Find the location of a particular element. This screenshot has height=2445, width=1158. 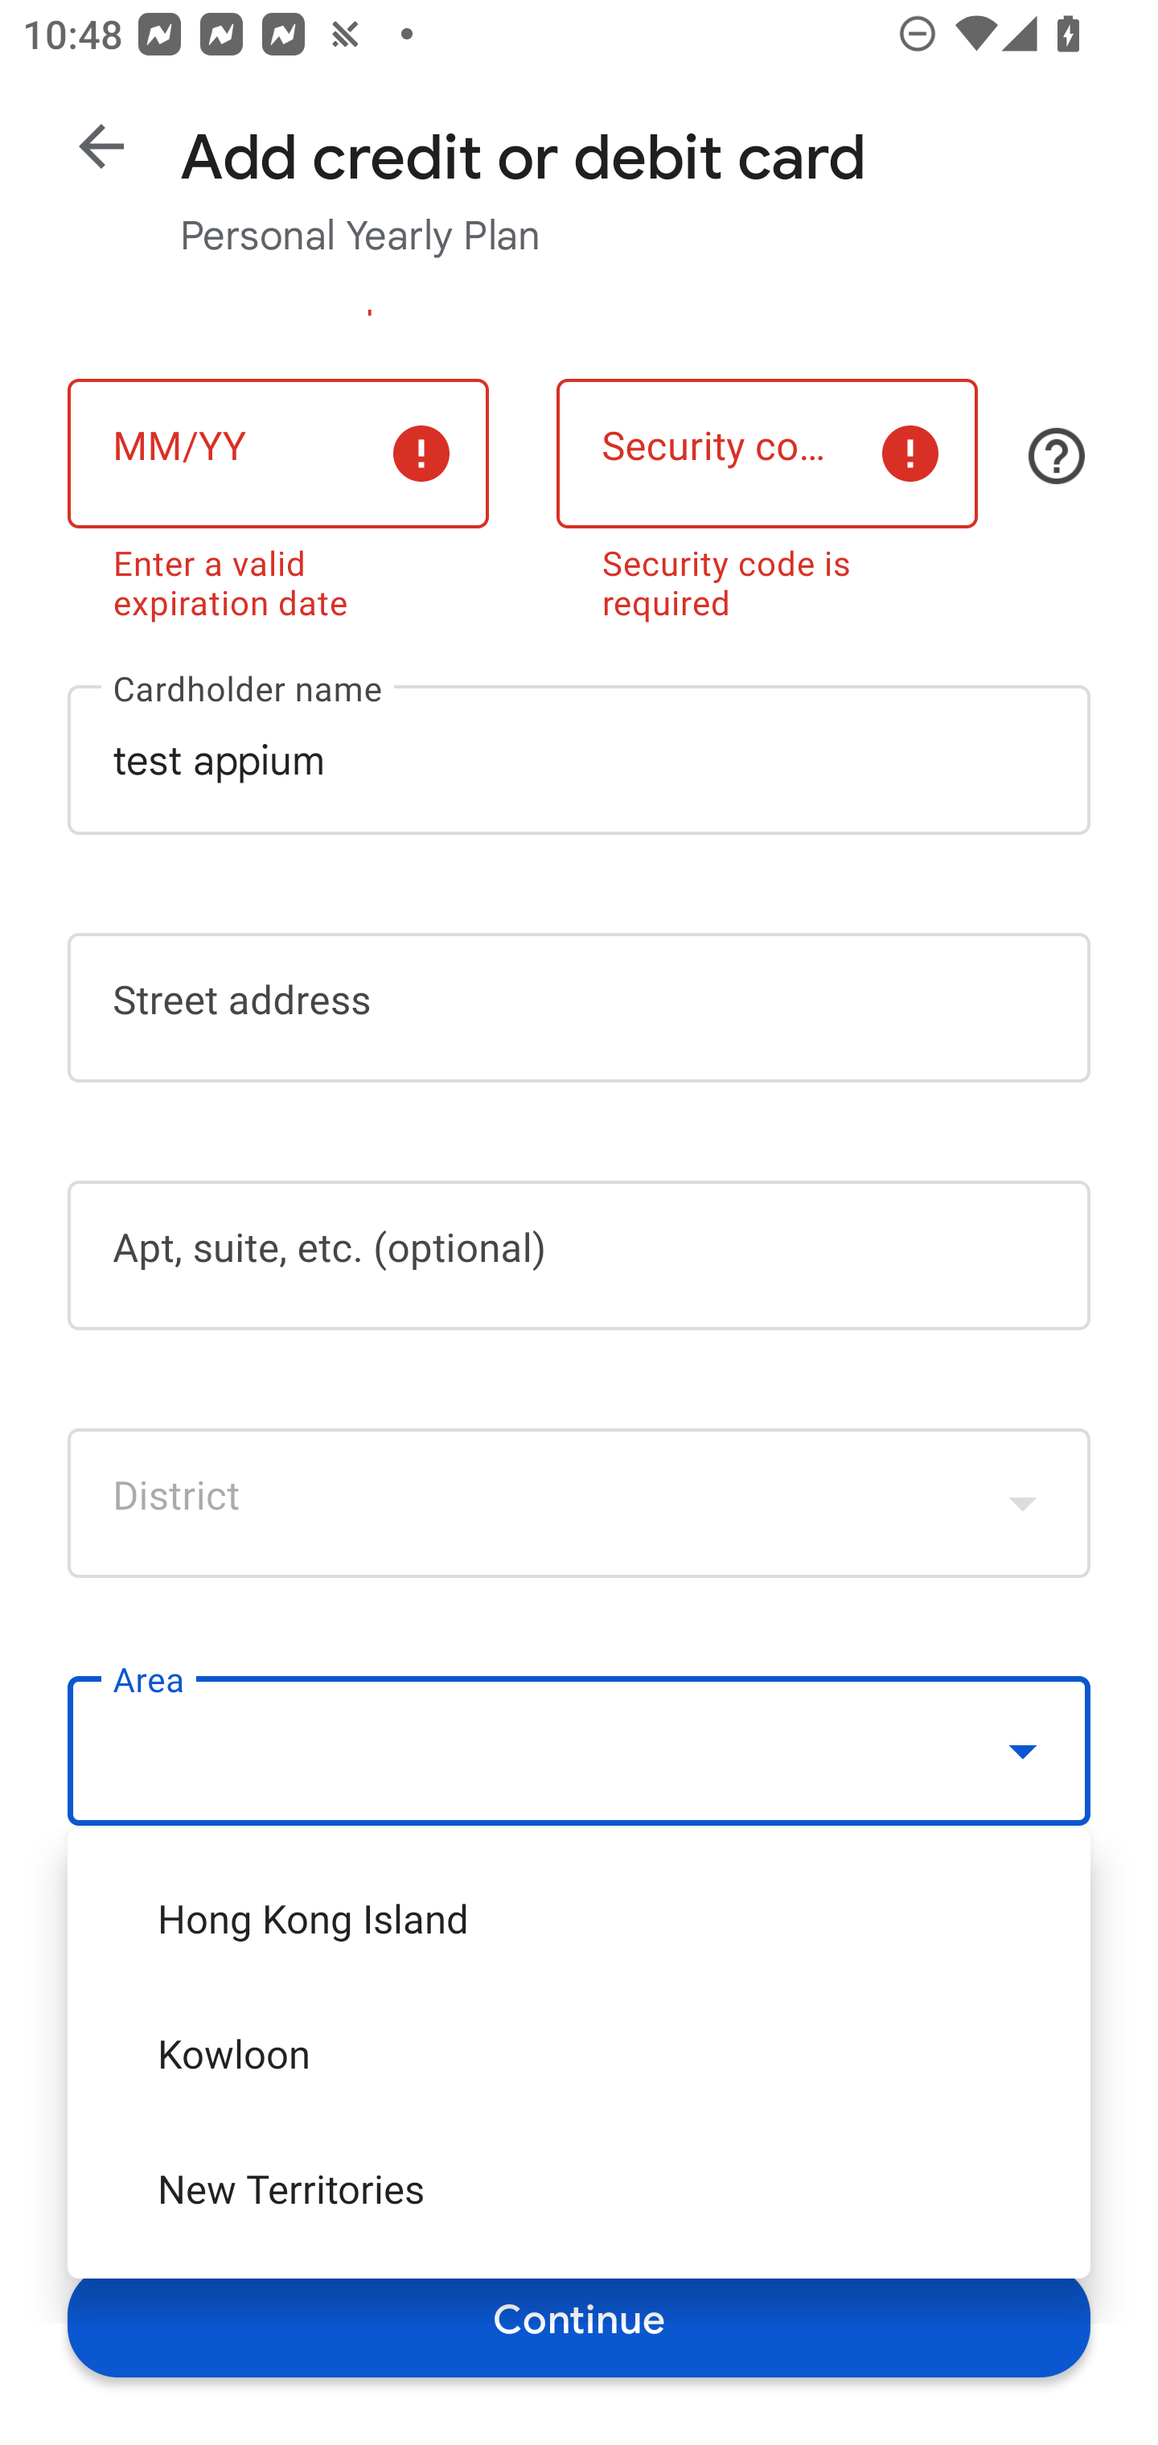

Security code help is located at coordinates (1057, 455).